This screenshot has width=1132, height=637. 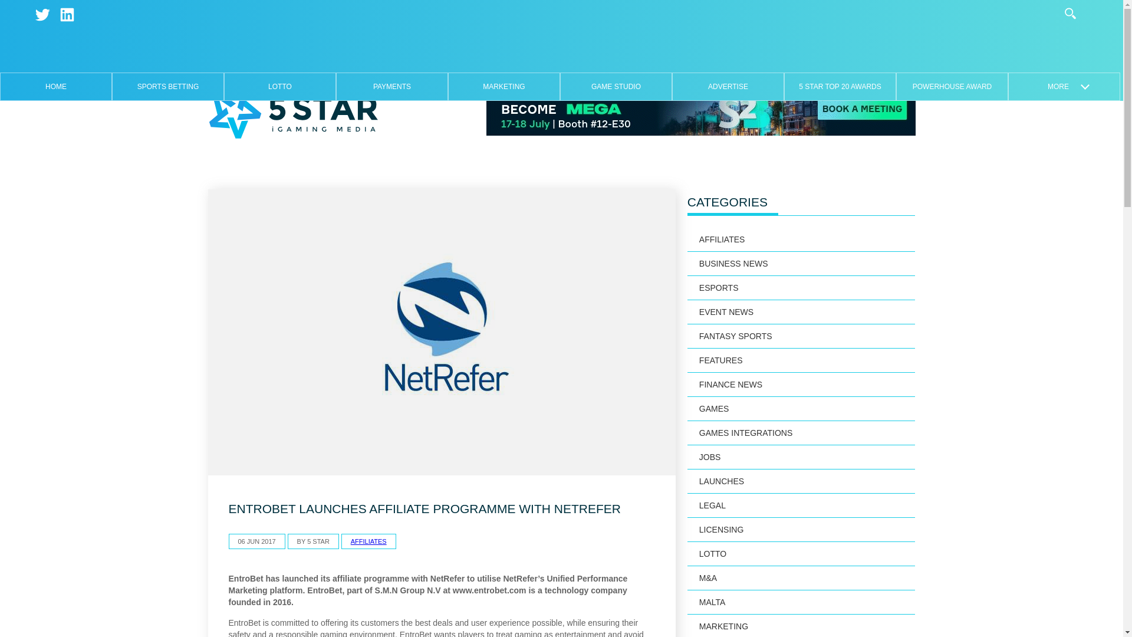 What do you see at coordinates (801, 239) in the screenshot?
I see `AFFILIATES` at bounding box center [801, 239].